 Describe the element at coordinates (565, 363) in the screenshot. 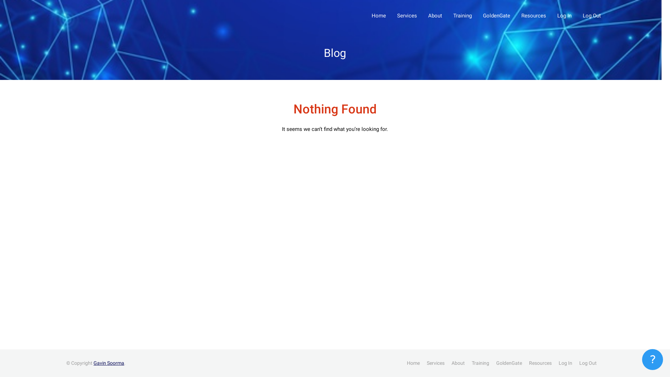

I see `Log In` at that location.